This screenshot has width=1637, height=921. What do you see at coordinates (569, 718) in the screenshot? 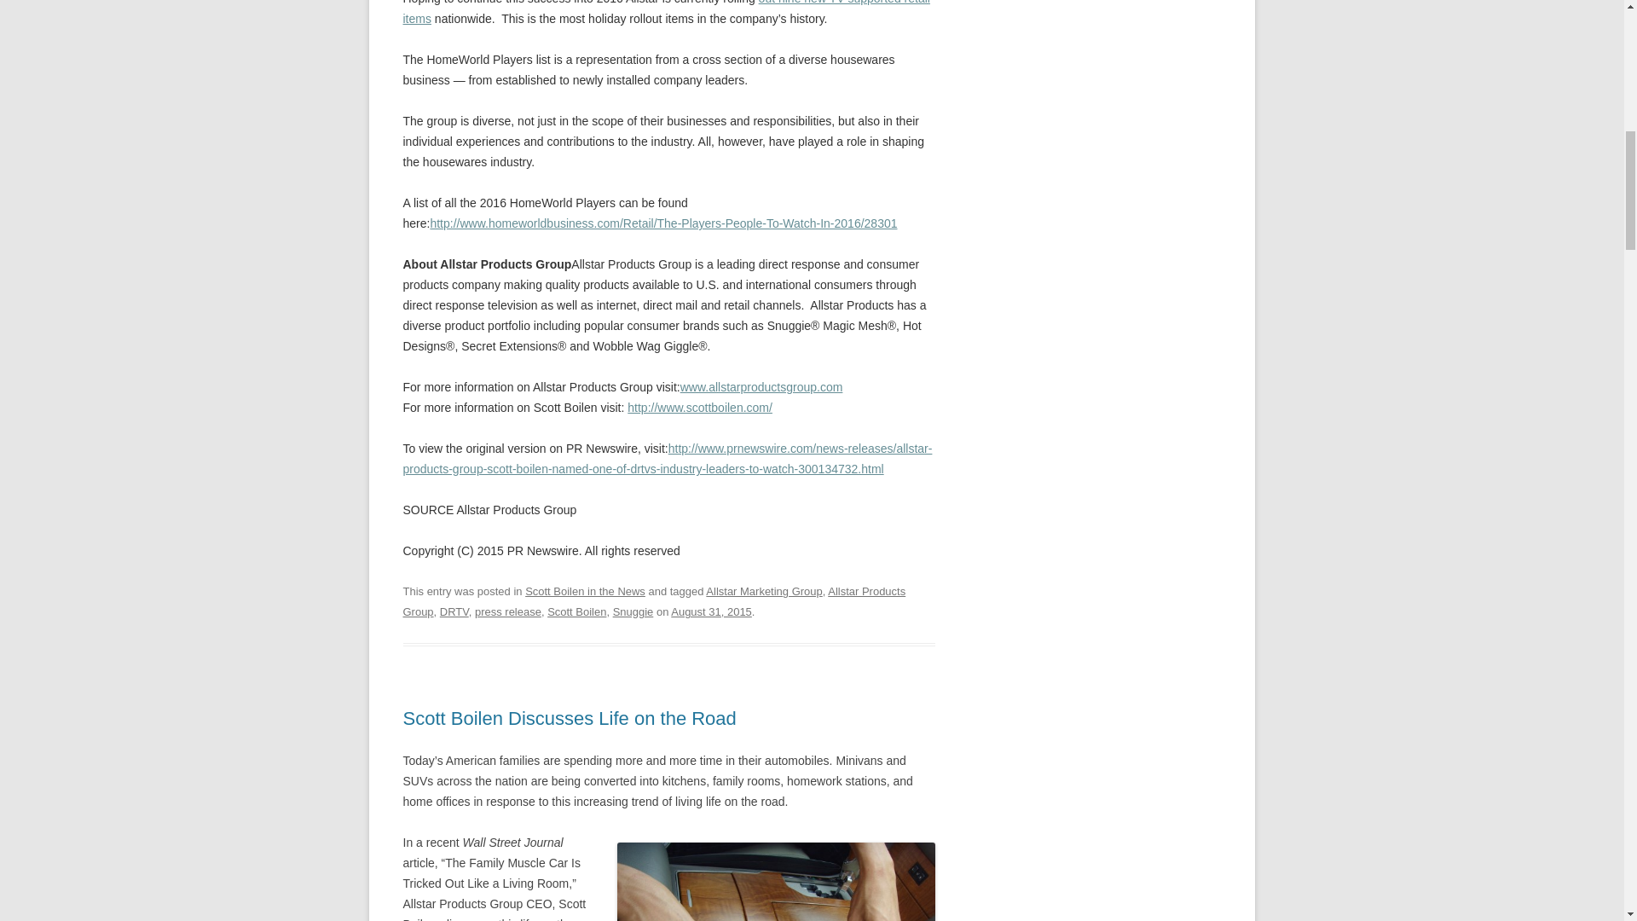
I see `Scott Boilen Discusses Life on the Road` at bounding box center [569, 718].